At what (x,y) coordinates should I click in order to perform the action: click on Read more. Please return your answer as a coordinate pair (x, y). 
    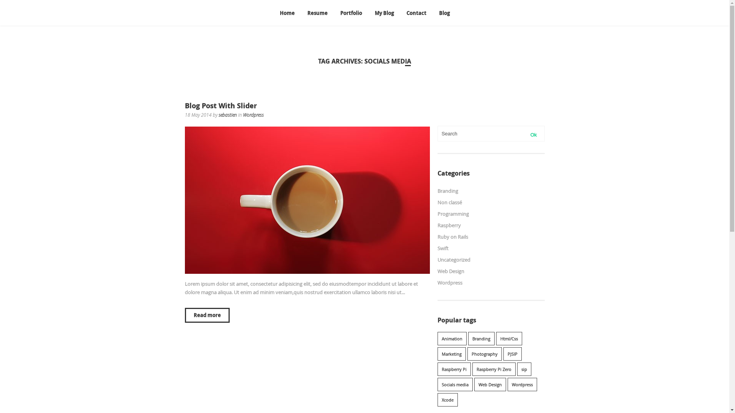
    Looking at the image, I should click on (207, 315).